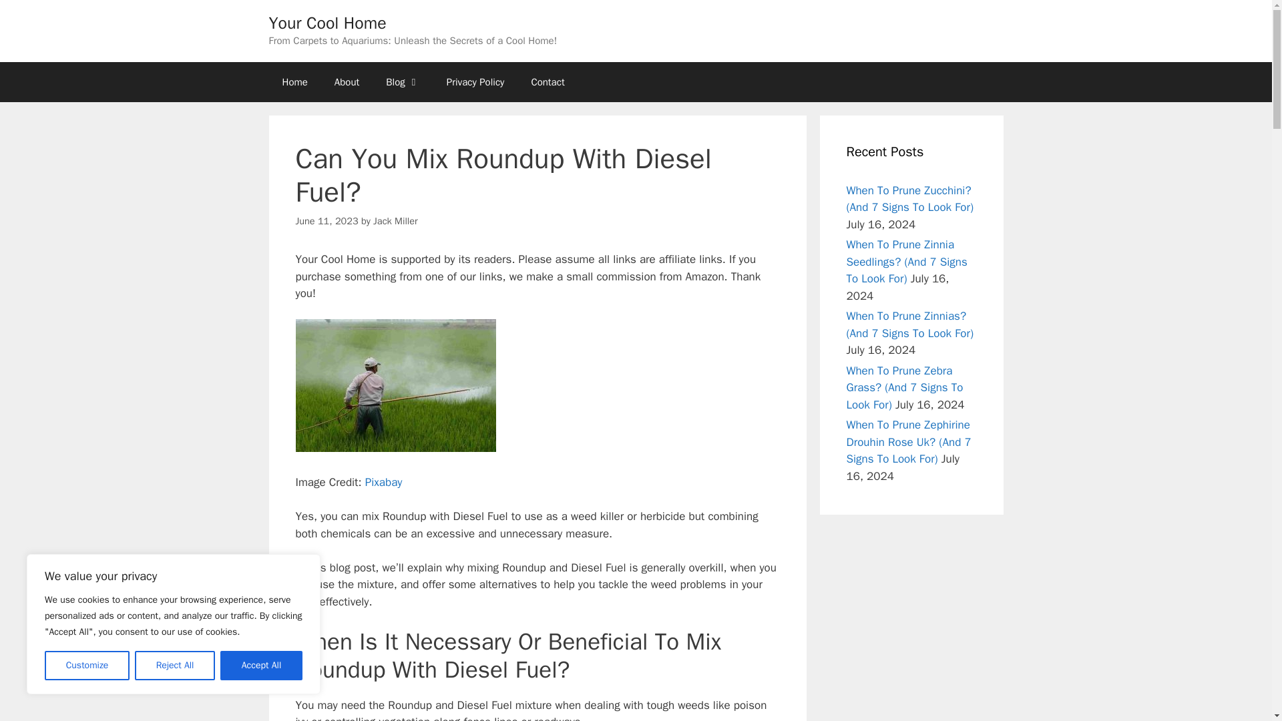  I want to click on Pixabay, so click(383, 482).